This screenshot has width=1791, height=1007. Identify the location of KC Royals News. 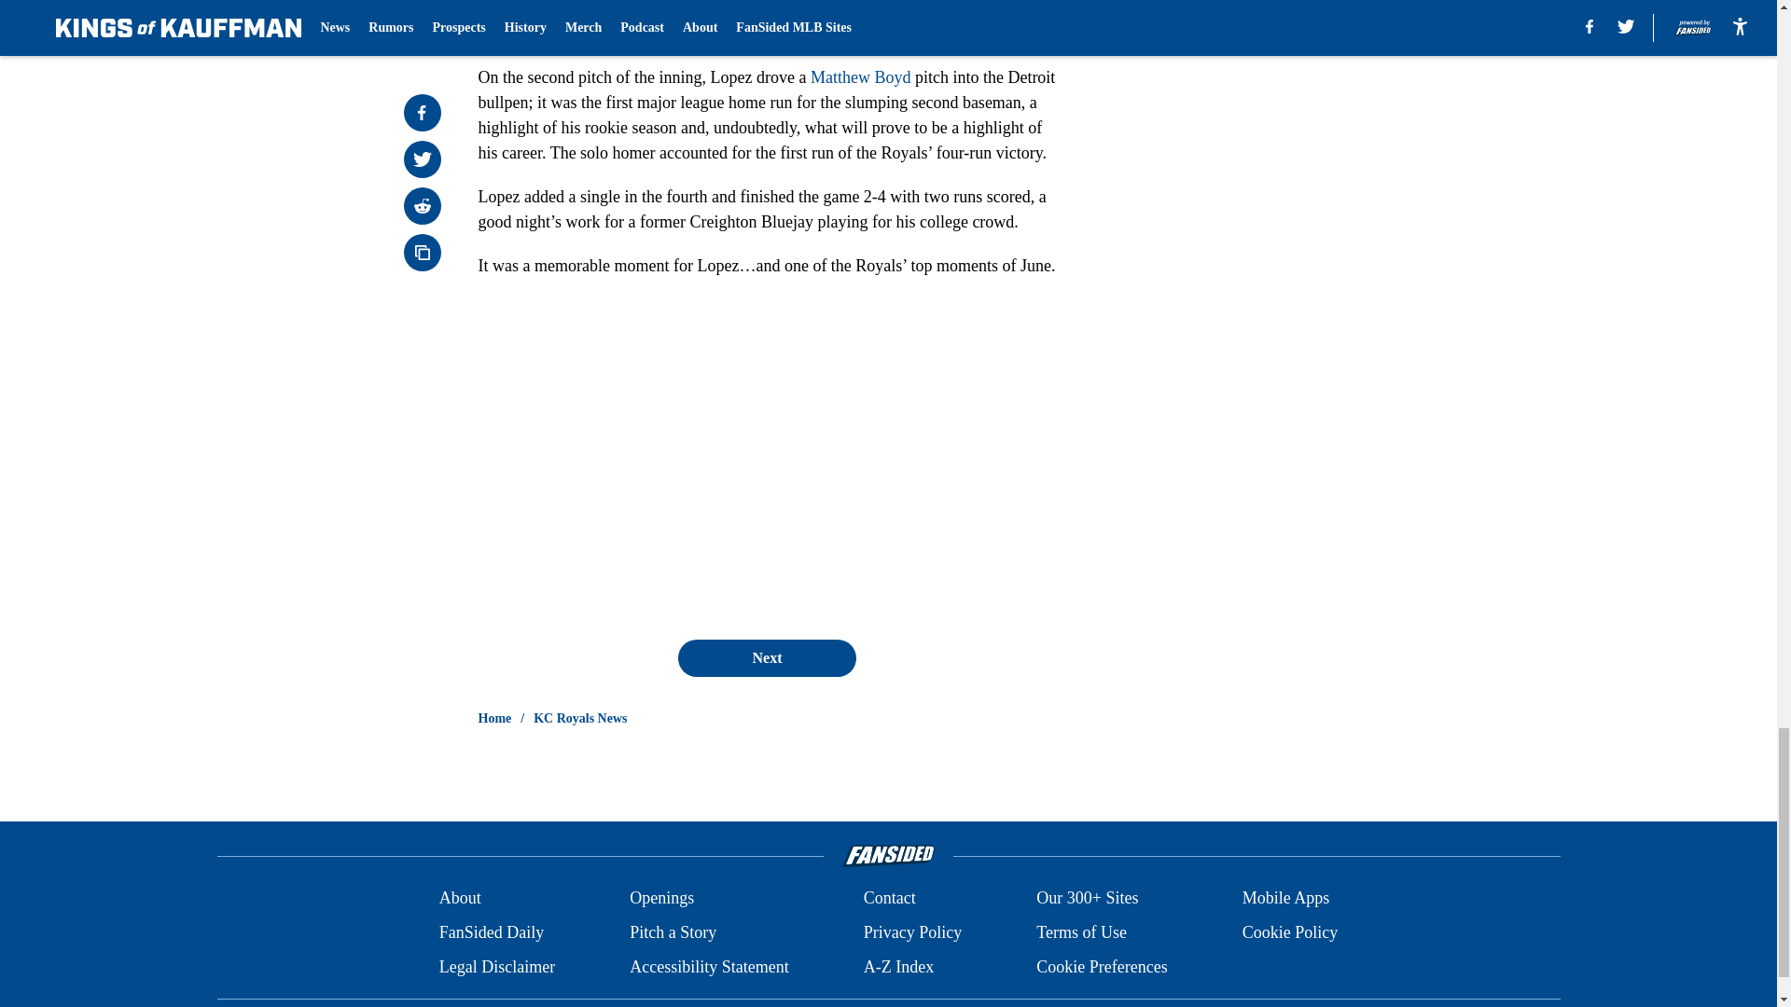
(580, 718).